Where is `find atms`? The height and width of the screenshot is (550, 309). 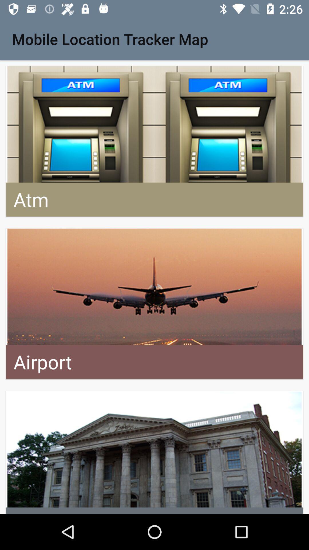
find atms is located at coordinates (154, 142).